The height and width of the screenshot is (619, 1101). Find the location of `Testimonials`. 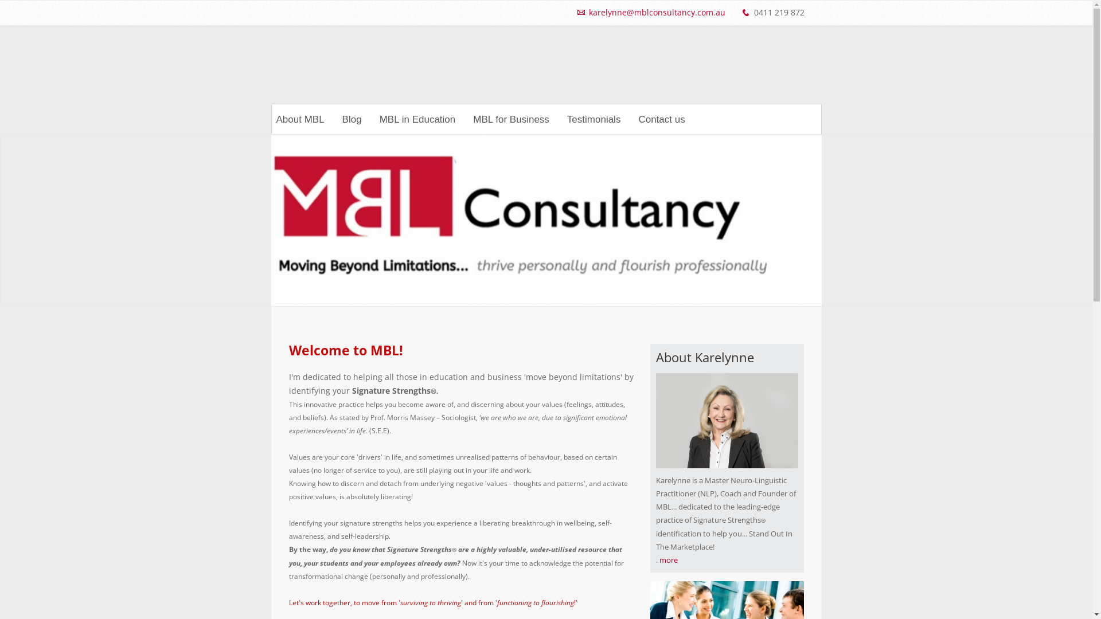

Testimonials is located at coordinates (594, 119).